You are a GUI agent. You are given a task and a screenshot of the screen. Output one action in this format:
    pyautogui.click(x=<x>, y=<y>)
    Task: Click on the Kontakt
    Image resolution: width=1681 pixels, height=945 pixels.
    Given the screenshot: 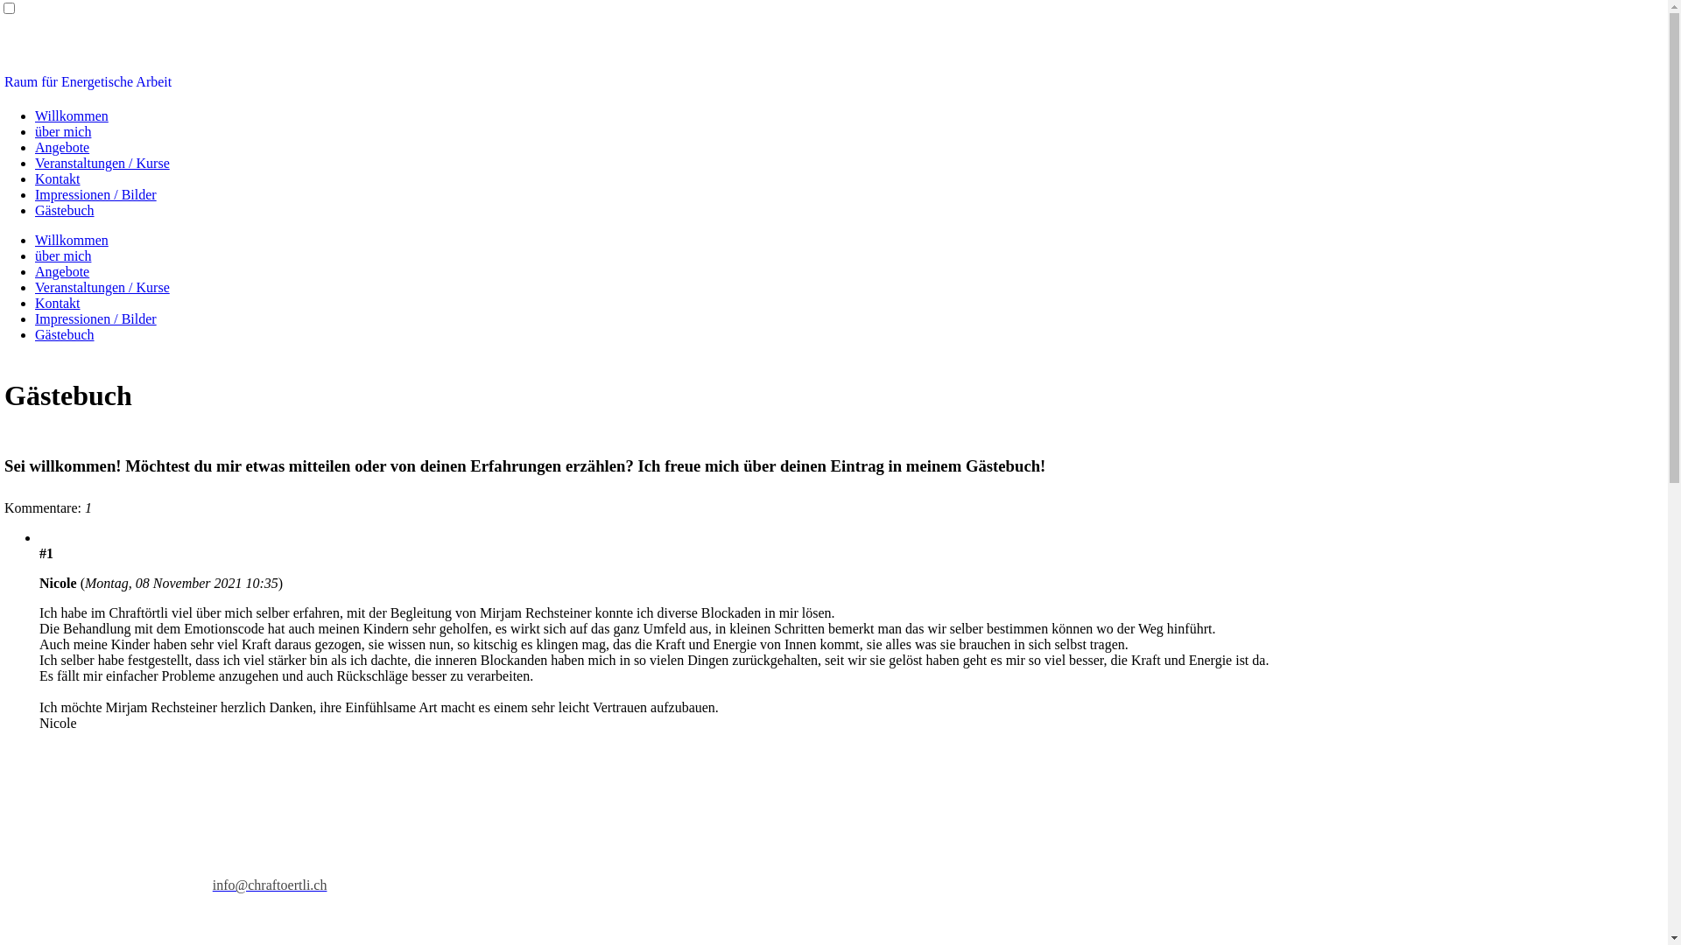 What is the action you would take?
    pyautogui.click(x=58, y=178)
    